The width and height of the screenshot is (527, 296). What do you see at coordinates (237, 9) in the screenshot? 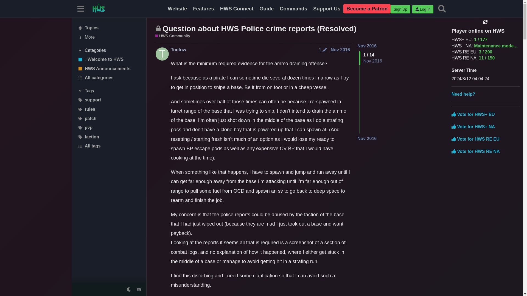
I see `HWS Connect` at bounding box center [237, 9].